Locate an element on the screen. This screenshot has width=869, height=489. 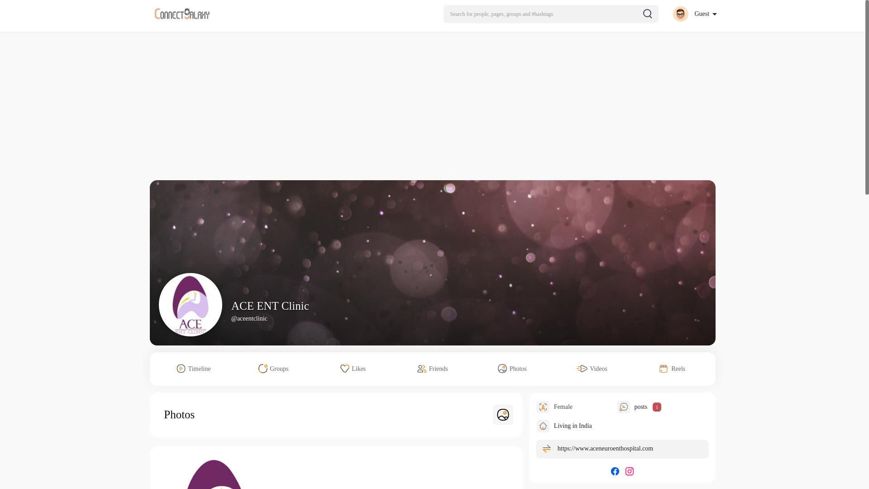
Groups is located at coordinates (273, 369).